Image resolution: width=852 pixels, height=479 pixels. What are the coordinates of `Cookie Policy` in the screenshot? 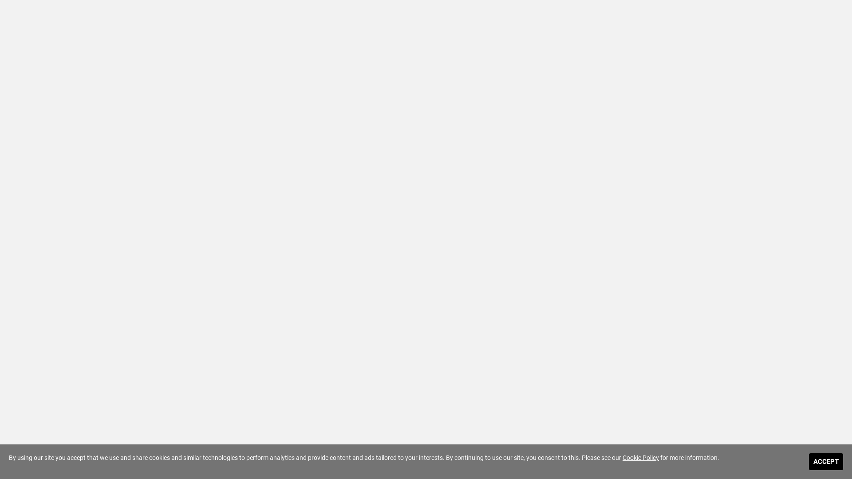 It's located at (641, 458).